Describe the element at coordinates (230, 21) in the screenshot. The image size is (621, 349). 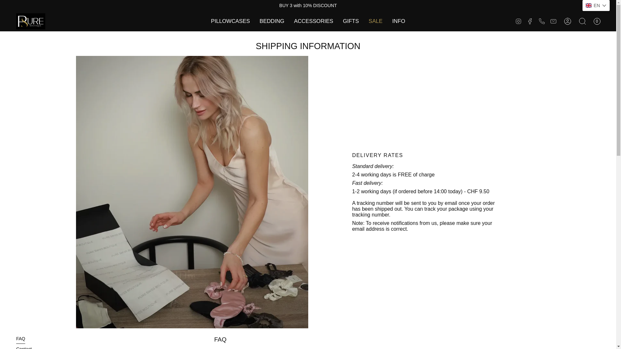
I see `PILLOWCASES` at that location.